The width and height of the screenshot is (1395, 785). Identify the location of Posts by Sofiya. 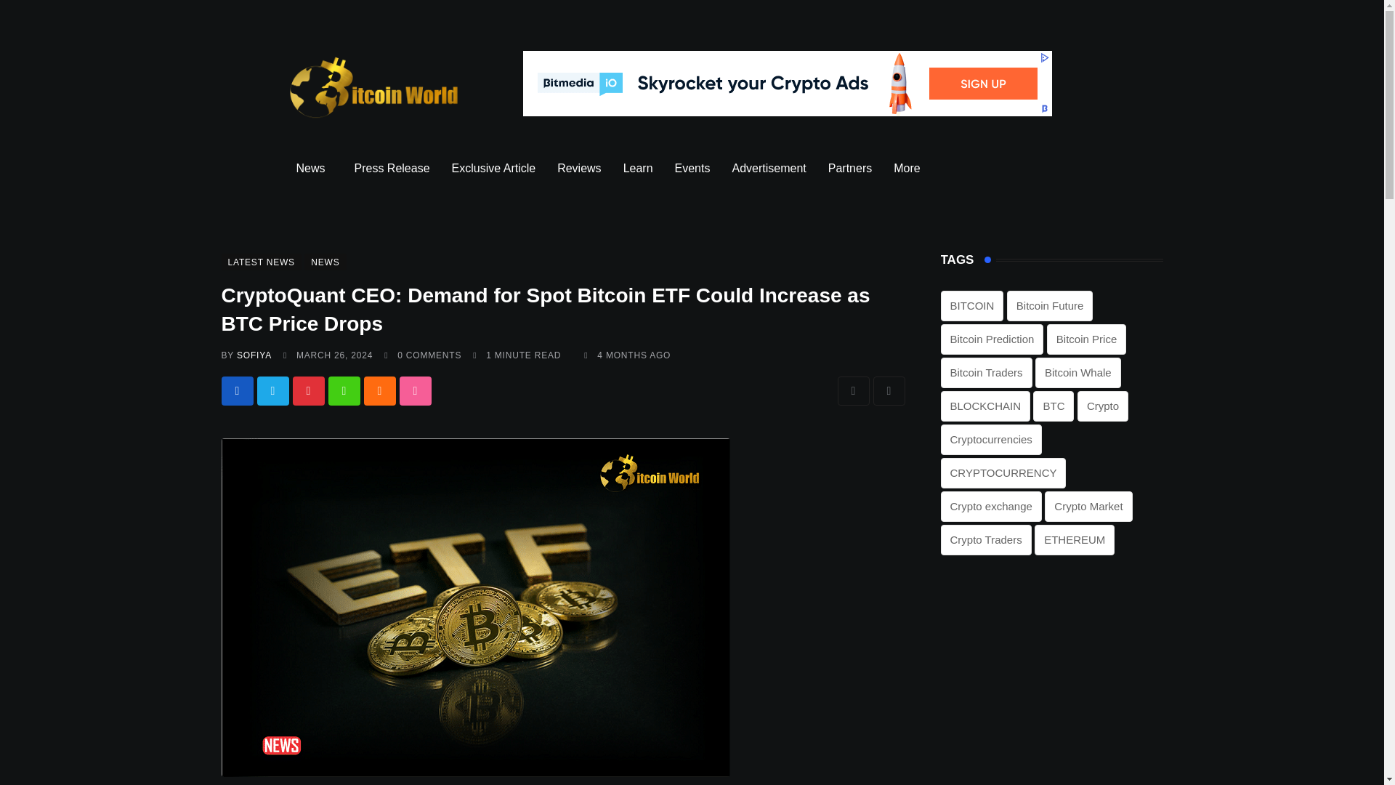
(254, 355).